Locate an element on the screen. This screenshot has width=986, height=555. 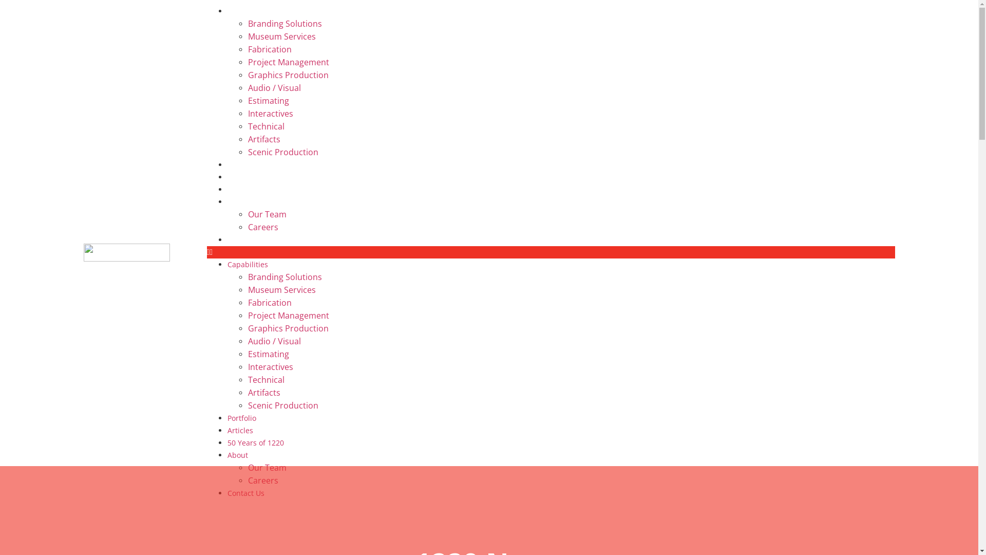
50 Years of 1220 is located at coordinates (255, 443).